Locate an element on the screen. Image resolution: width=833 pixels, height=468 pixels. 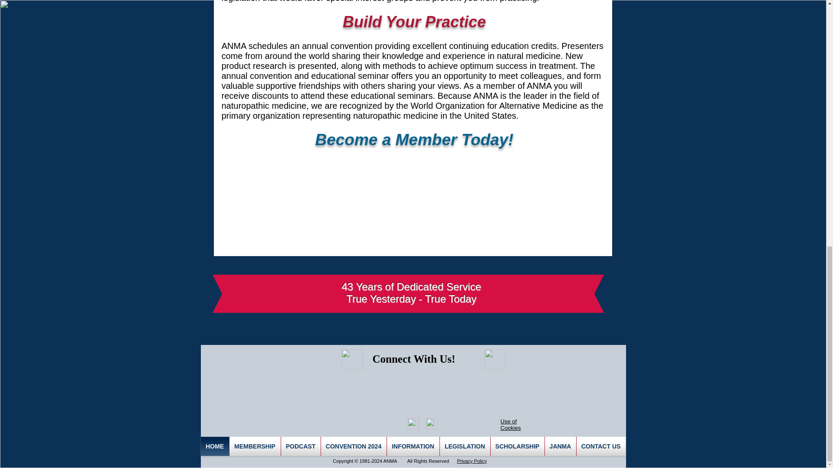
HOME is located at coordinates (214, 446).